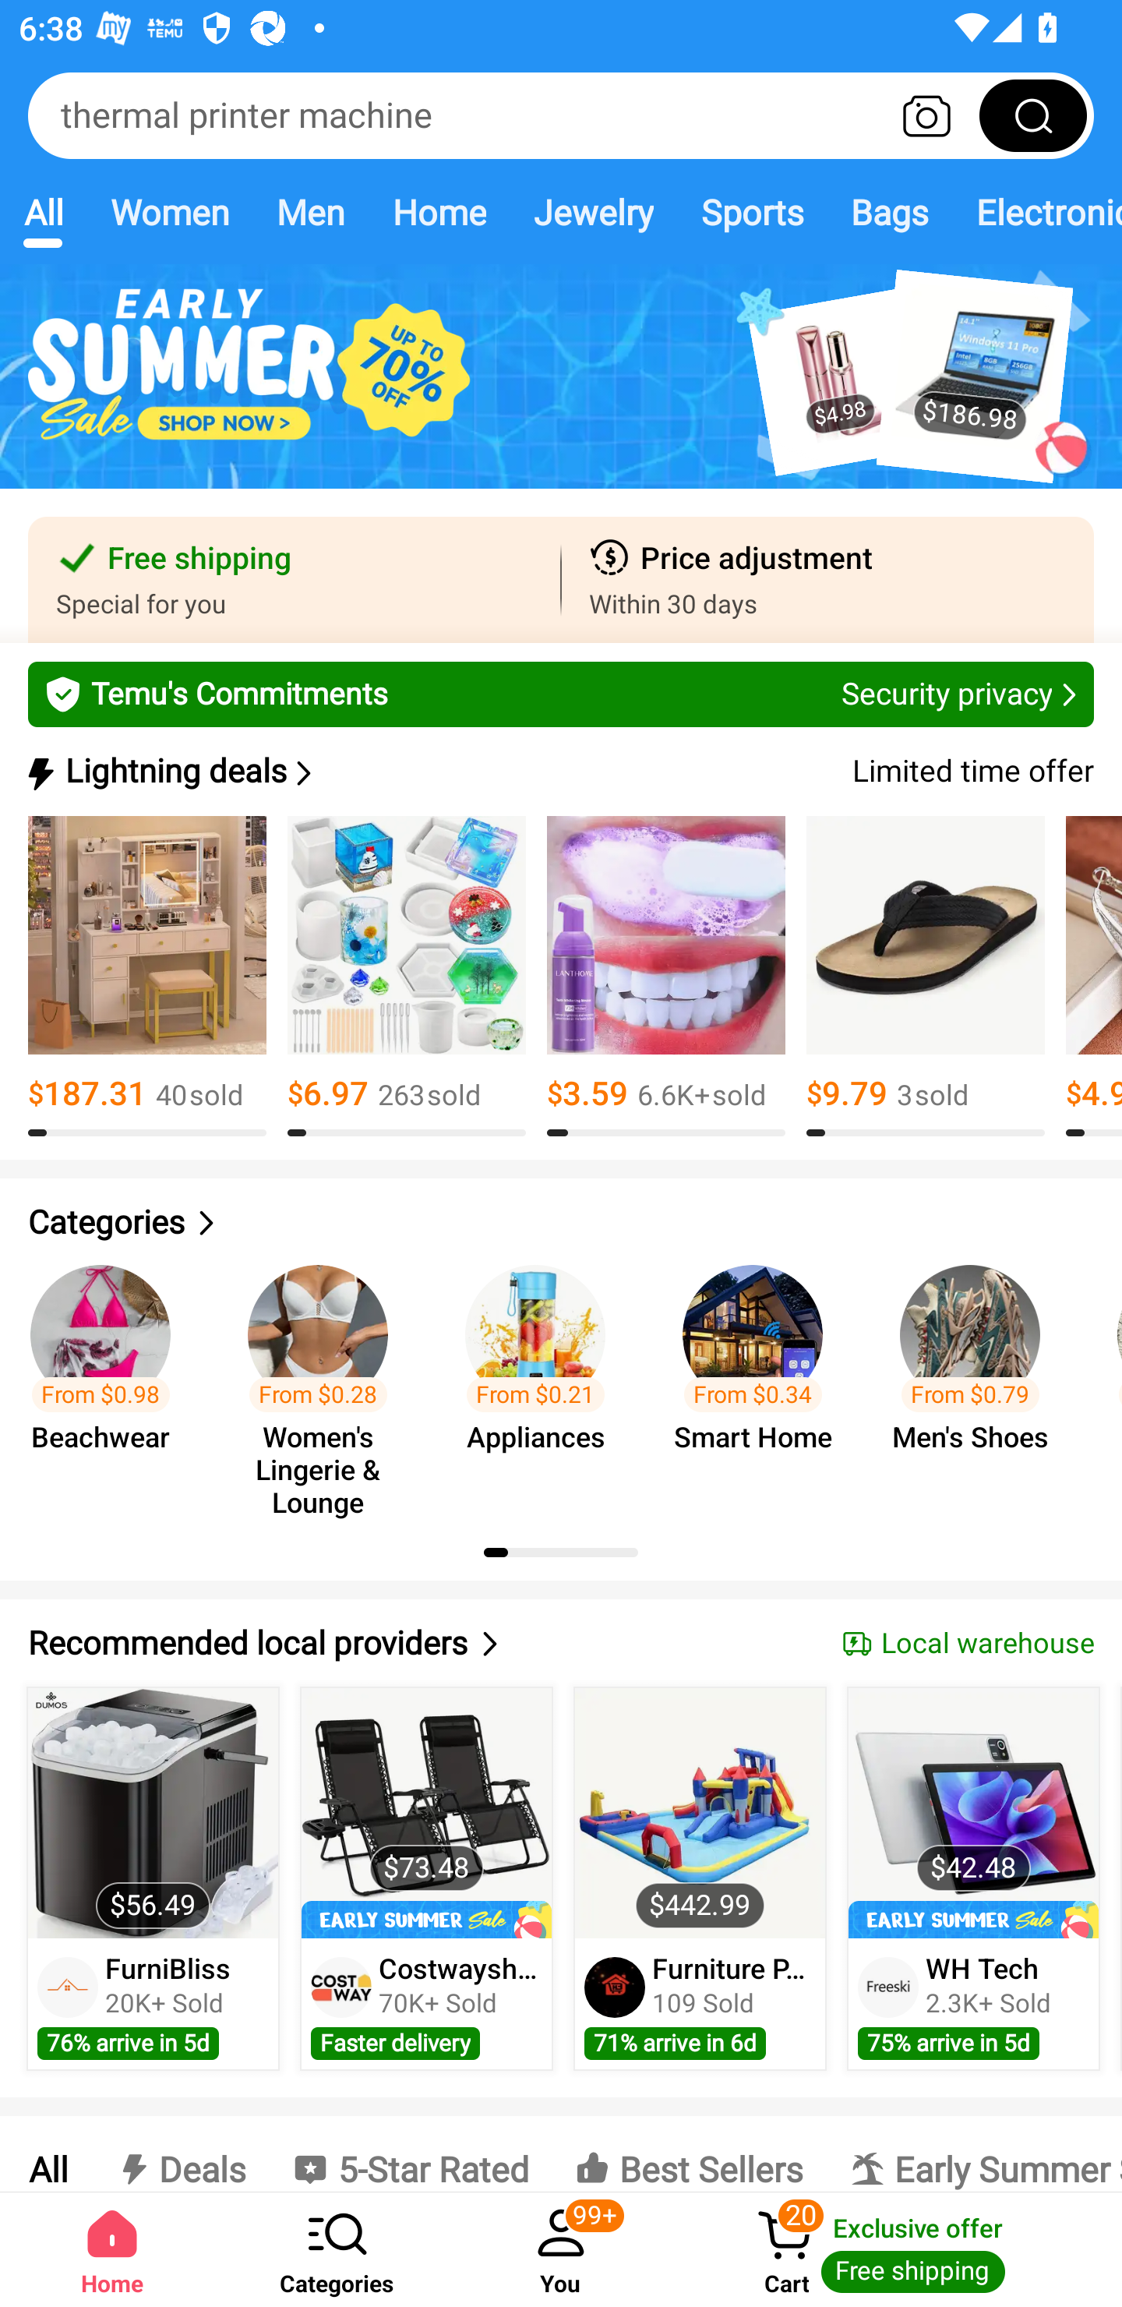 This screenshot has height=2307, width=1122. What do you see at coordinates (112, 2249) in the screenshot?
I see `Home` at bounding box center [112, 2249].